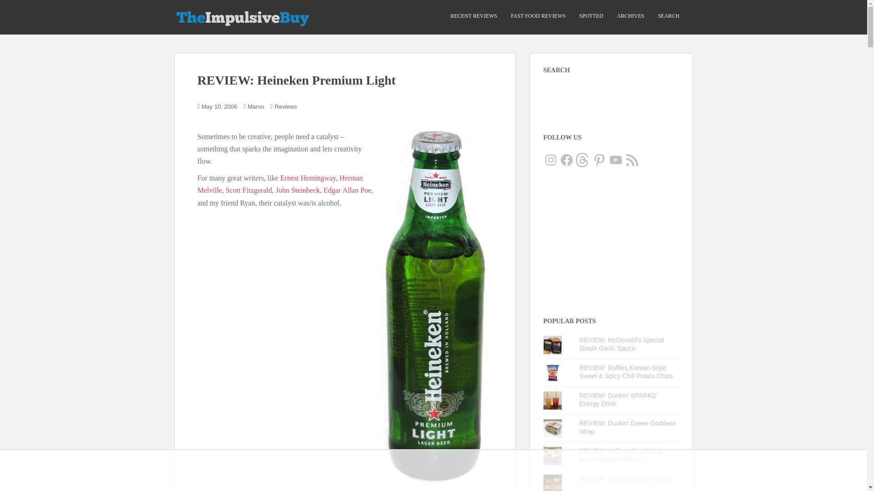 This screenshot has width=874, height=491. I want to click on Reviews, so click(285, 106).